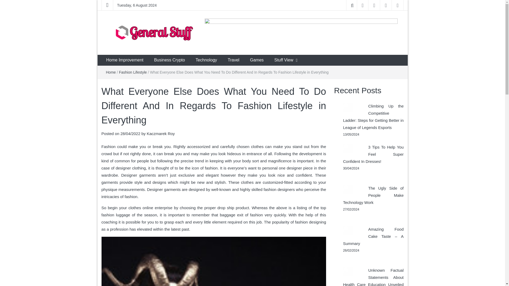 The width and height of the screenshot is (509, 286). I want to click on Games, so click(257, 60).